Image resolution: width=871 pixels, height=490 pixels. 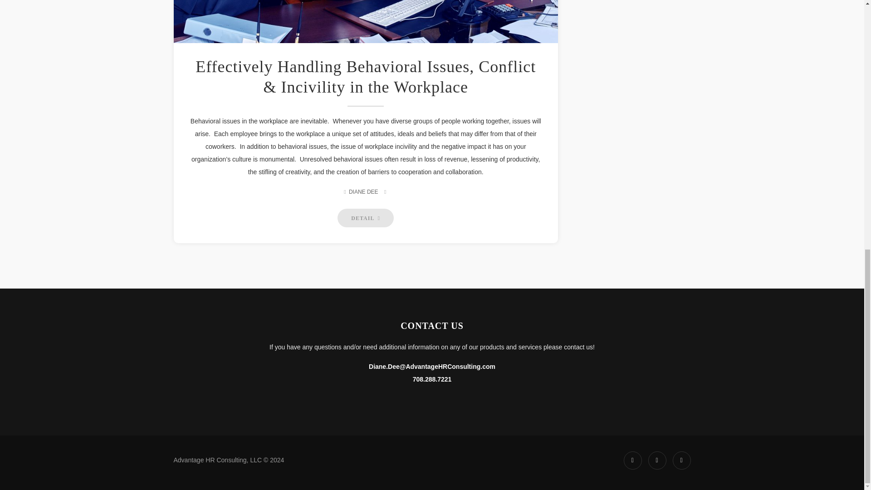 What do you see at coordinates (432, 379) in the screenshot?
I see `708.288.7221` at bounding box center [432, 379].